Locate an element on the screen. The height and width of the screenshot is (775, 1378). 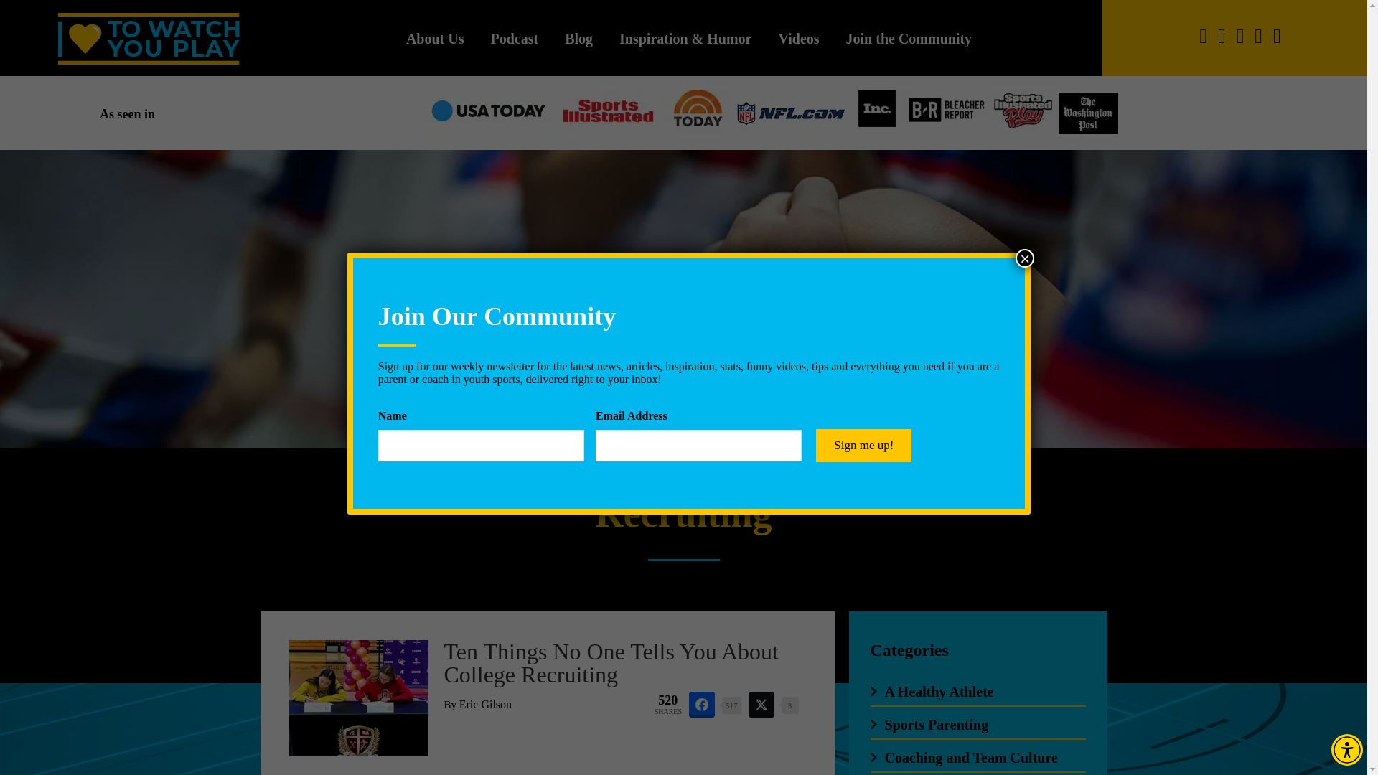
Sign me up! is located at coordinates (863, 445).